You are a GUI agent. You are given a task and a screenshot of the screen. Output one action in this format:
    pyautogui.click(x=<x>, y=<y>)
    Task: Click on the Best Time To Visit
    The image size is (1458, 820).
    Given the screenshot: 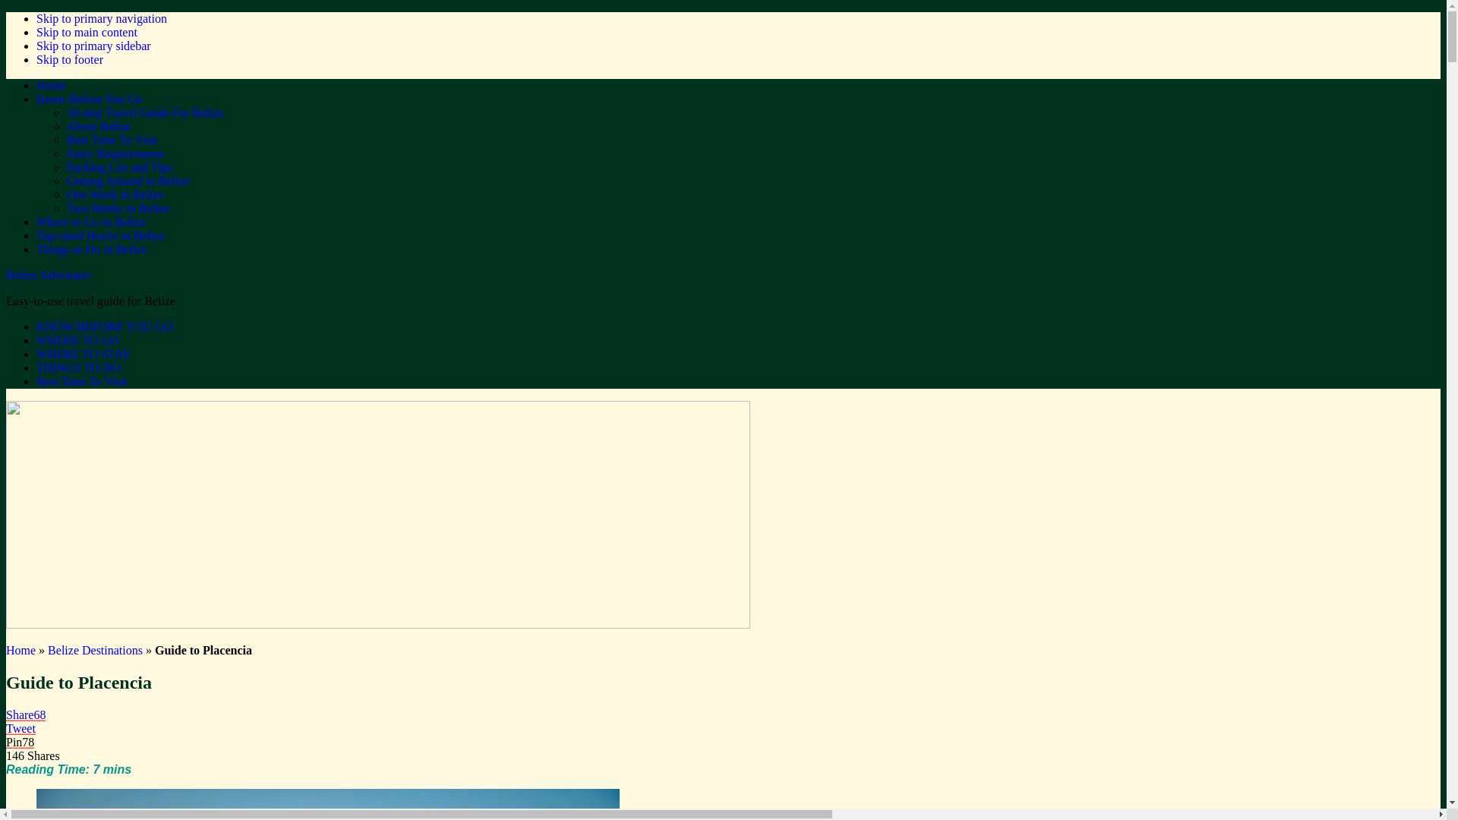 What is the action you would take?
    pyautogui.click(x=82, y=381)
    